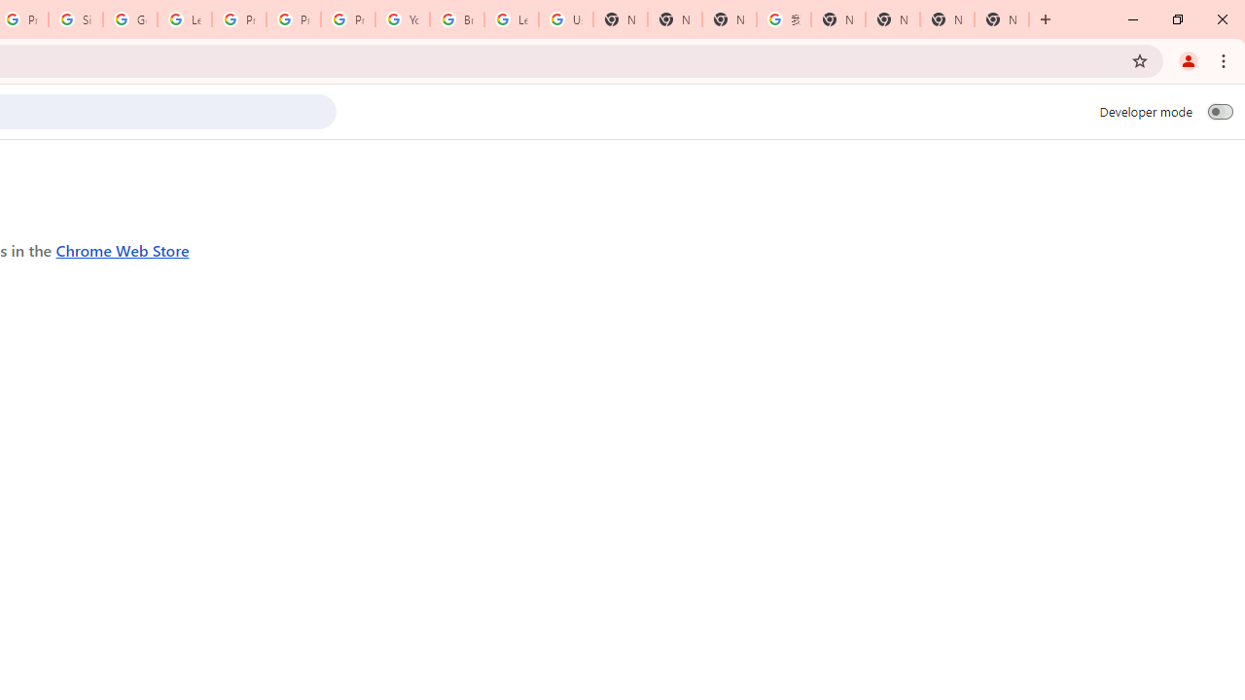 This screenshot has height=700, width=1245. Describe the element at coordinates (76, 19) in the screenshot. I see `Sign in - Google Accounts` at that location.